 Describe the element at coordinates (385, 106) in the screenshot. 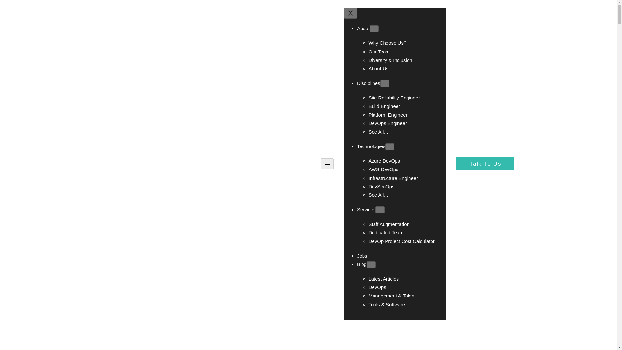

I see `Build Engineer` at that location.